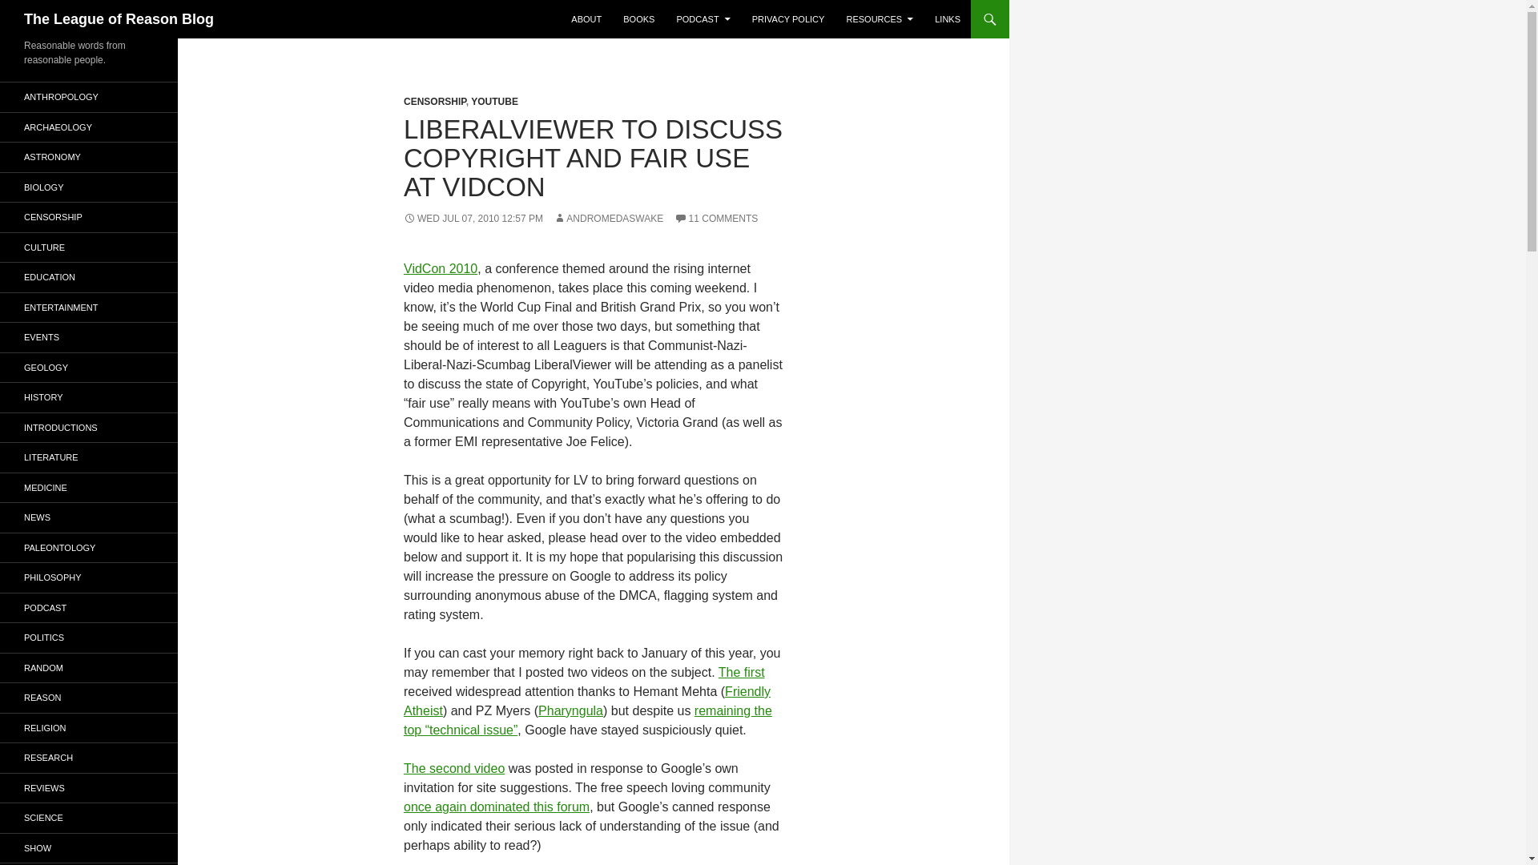 Image resolution: width=1538 pixels, height=865 pixels. I want to click on The first, so click(741, 671).